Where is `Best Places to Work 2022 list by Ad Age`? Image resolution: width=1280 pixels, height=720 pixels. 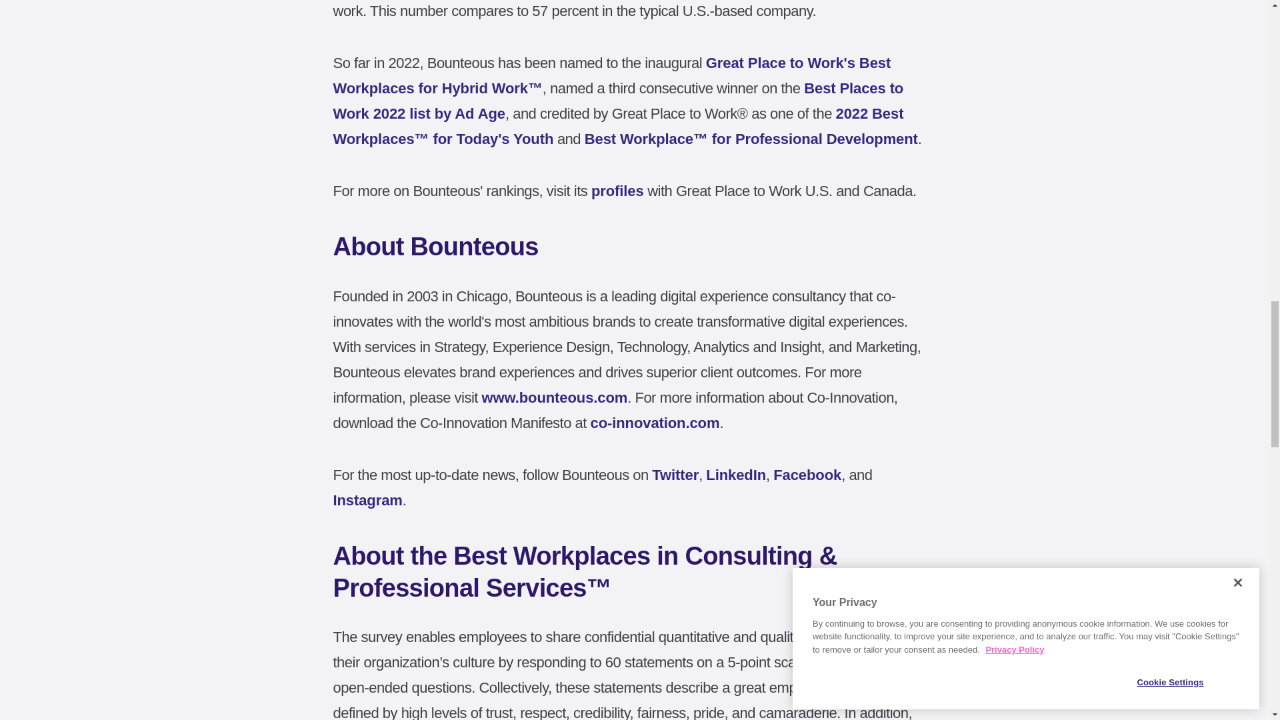 Best Places to Work 2022 list by Ad Age is located at coordinates (618, 100).